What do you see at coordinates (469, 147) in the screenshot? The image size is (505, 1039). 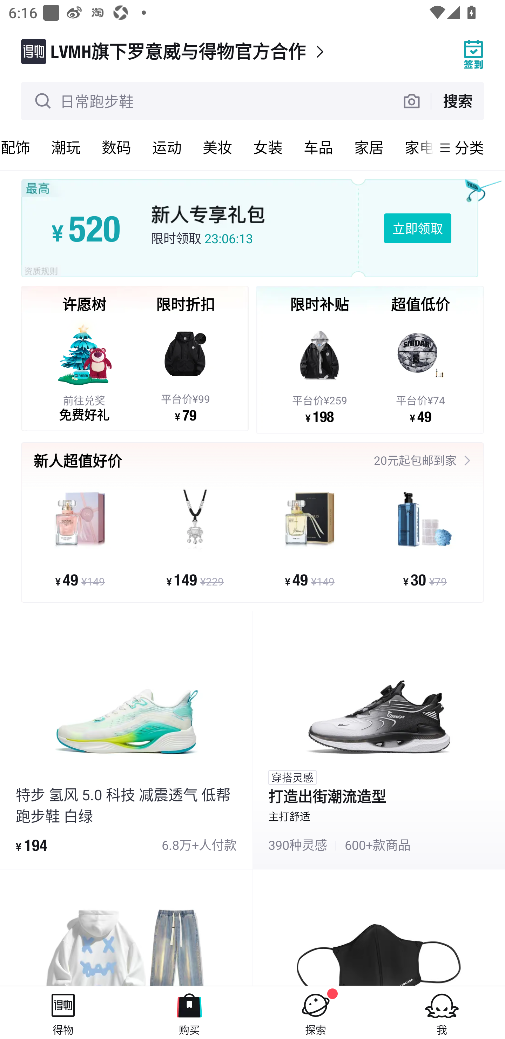 I see `分类` at bounding box center [469, 147].